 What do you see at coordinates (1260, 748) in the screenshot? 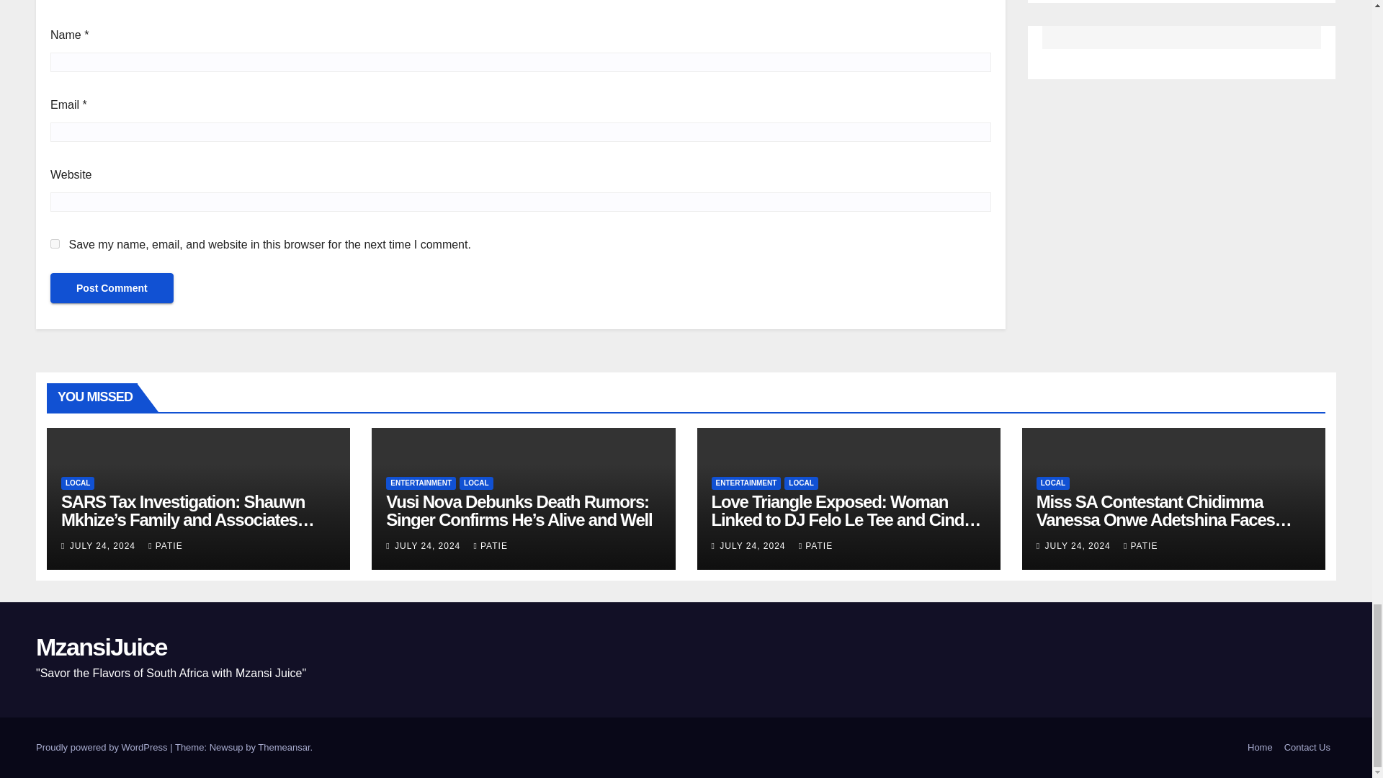
I see `Home` at bounding box center [1260, 748].